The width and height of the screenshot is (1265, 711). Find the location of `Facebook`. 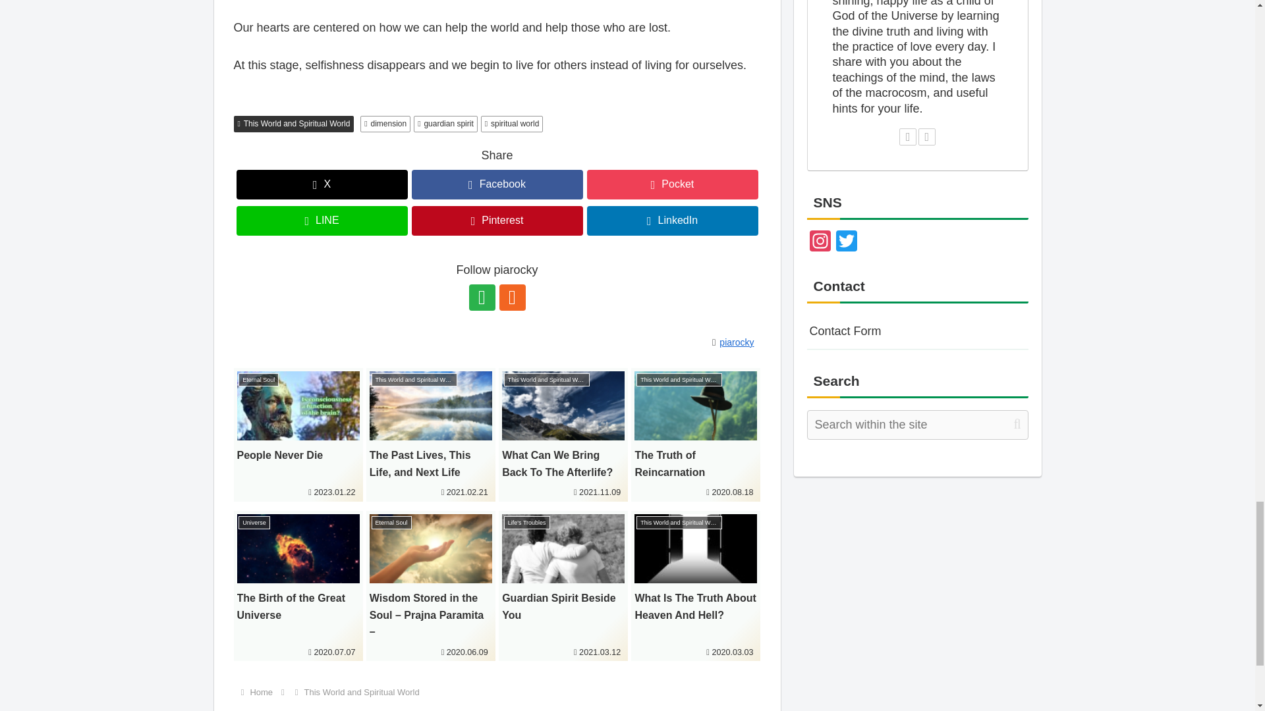

Facebook is located at coordinates (497, 184).